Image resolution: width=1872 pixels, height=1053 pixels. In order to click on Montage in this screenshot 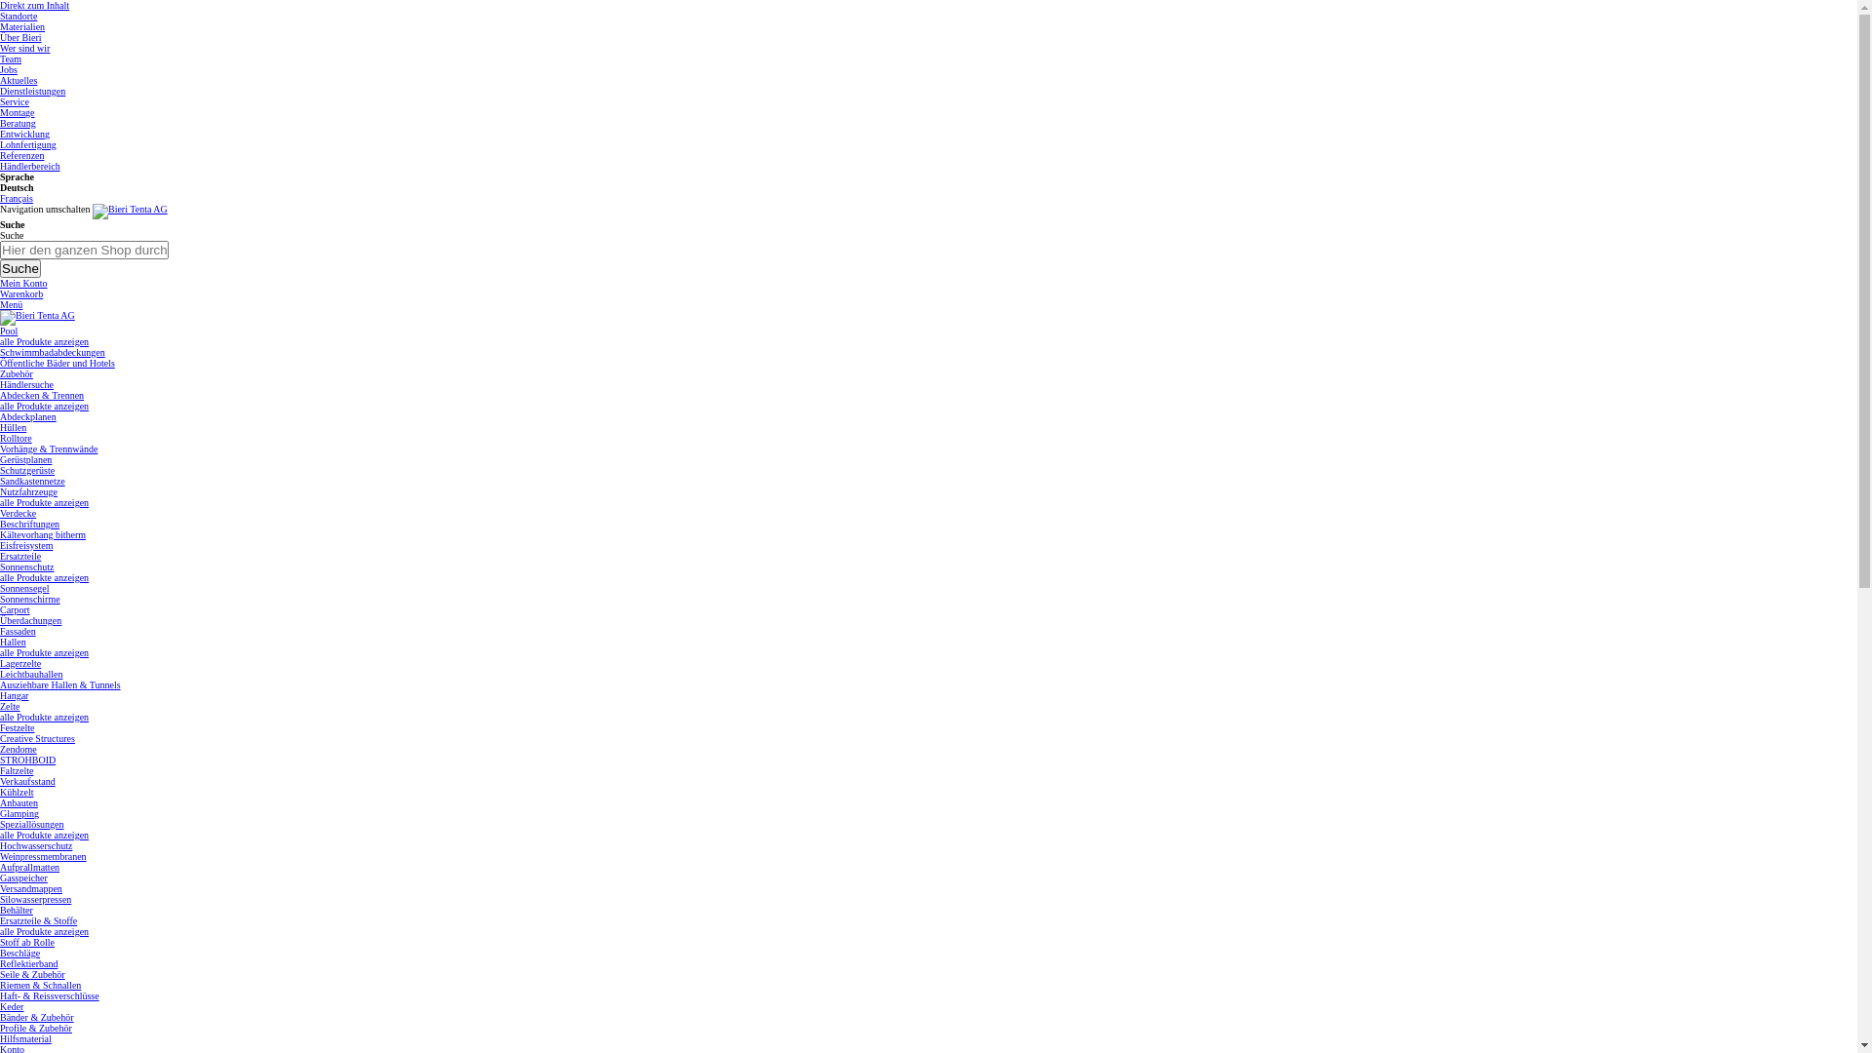, I will do `click(18, 113)`.